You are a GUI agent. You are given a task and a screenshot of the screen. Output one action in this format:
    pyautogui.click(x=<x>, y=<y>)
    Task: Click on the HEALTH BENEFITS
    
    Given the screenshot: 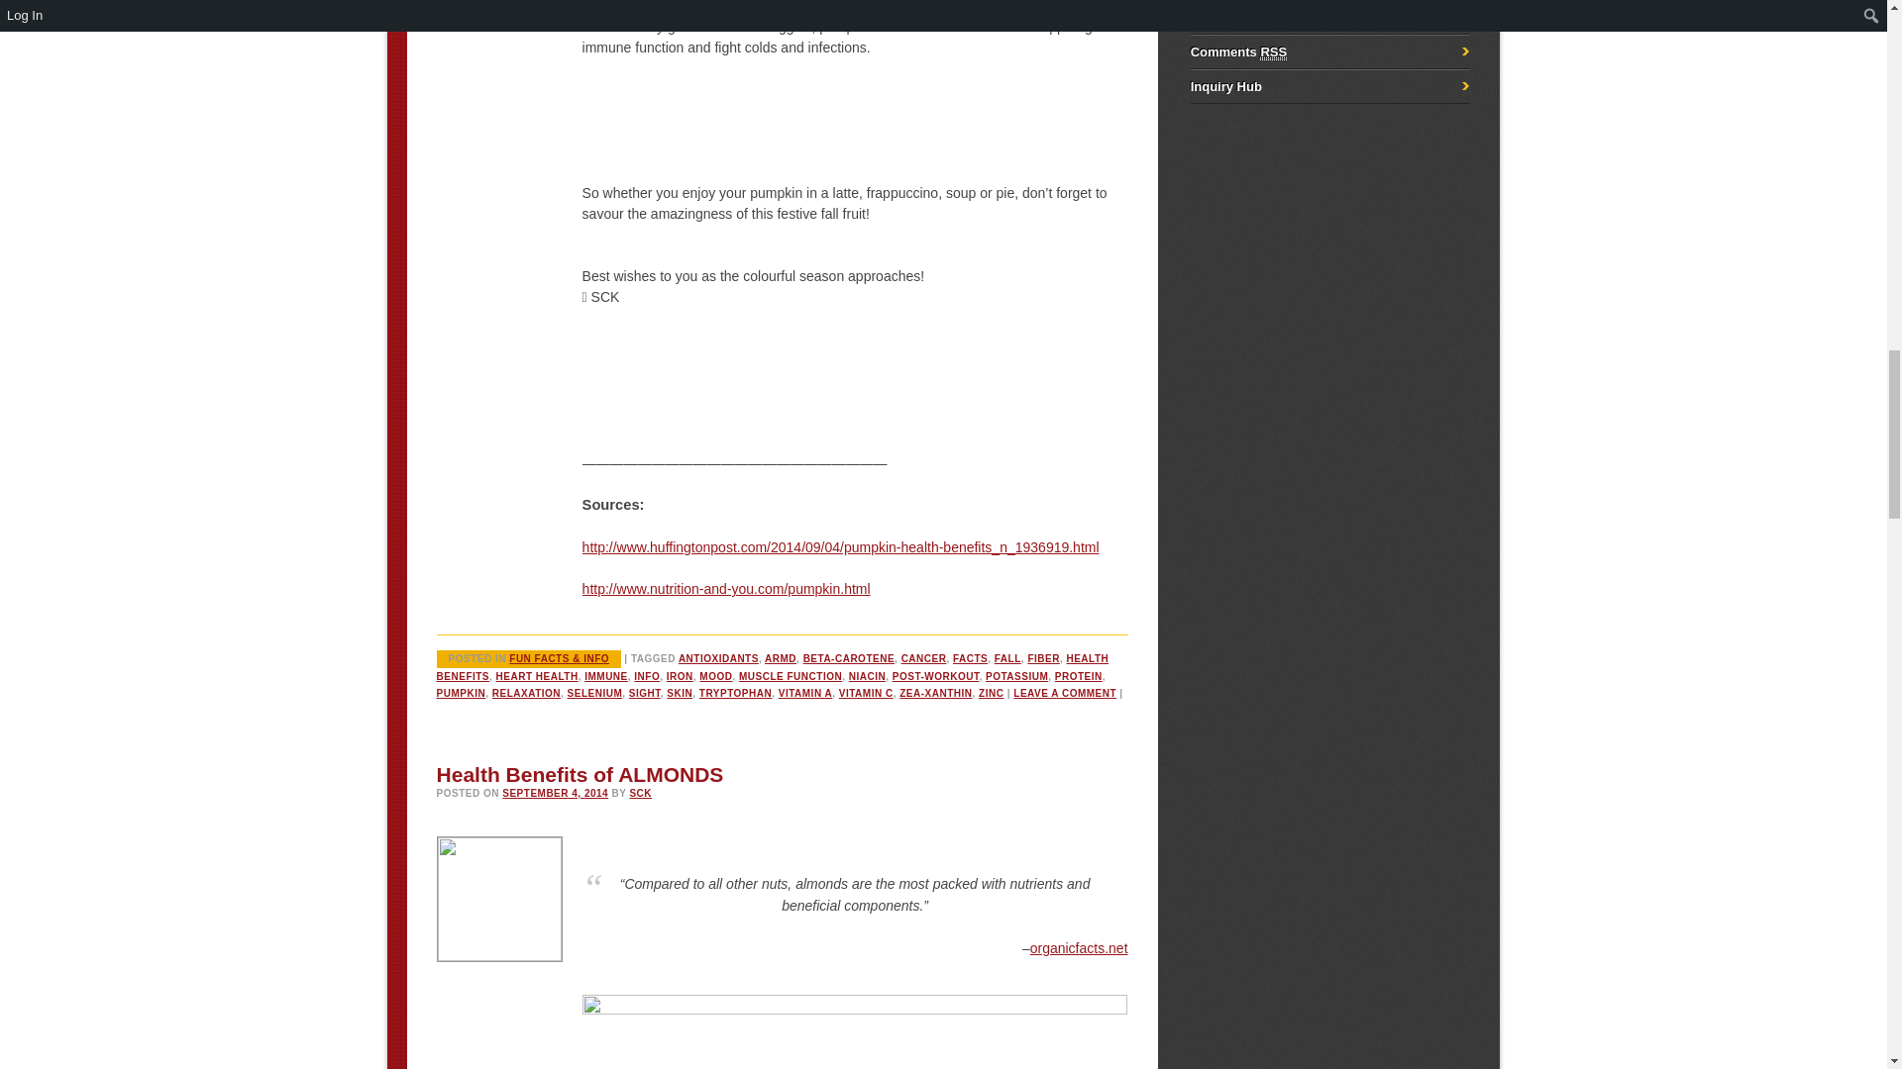 What is the action you would take?
    pyautogui.click(x=773, y=667)
    